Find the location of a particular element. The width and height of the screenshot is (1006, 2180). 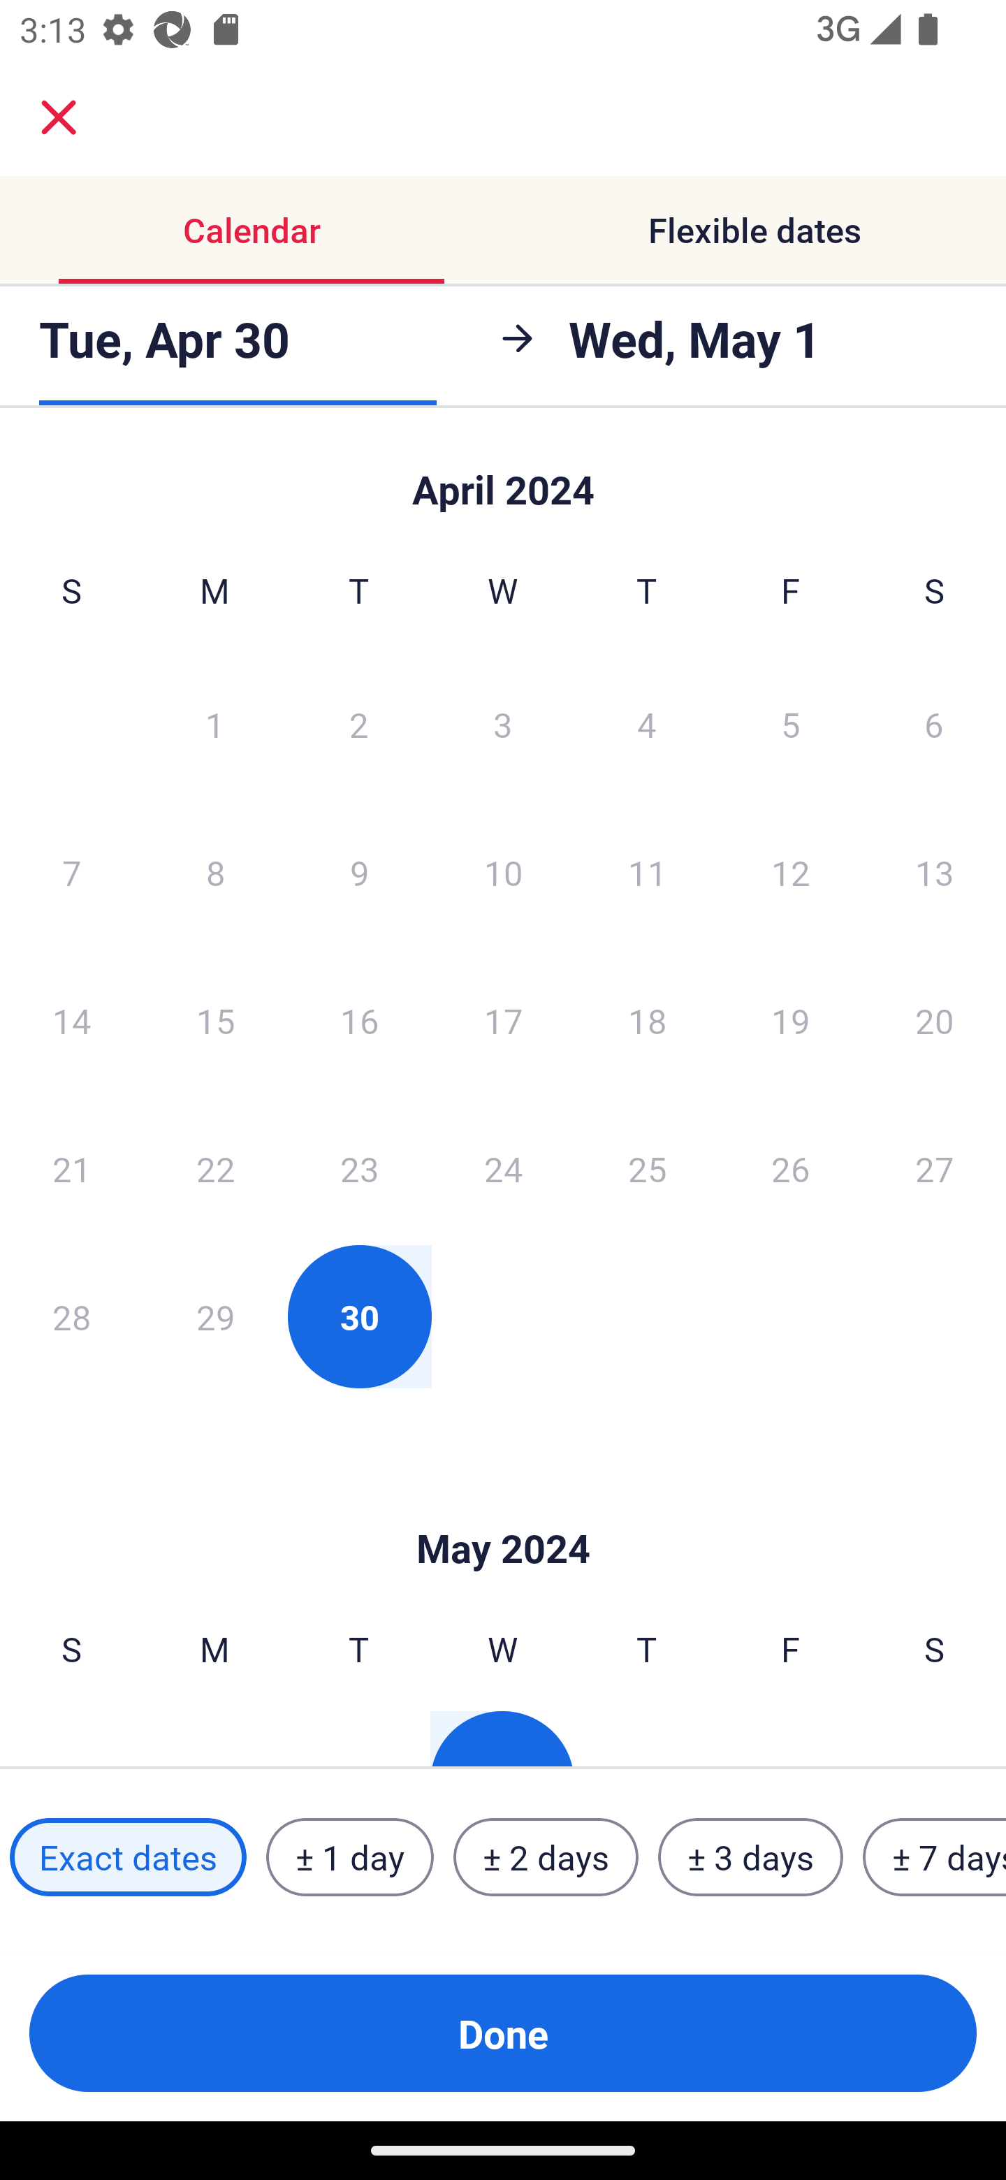

Skip to Done is located at coordinates (503, 1506).